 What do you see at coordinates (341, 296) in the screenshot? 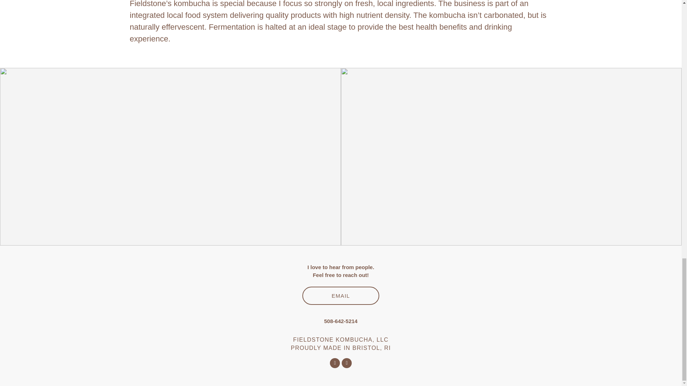
I see `EMAIL` at bounding box center [341, 296].